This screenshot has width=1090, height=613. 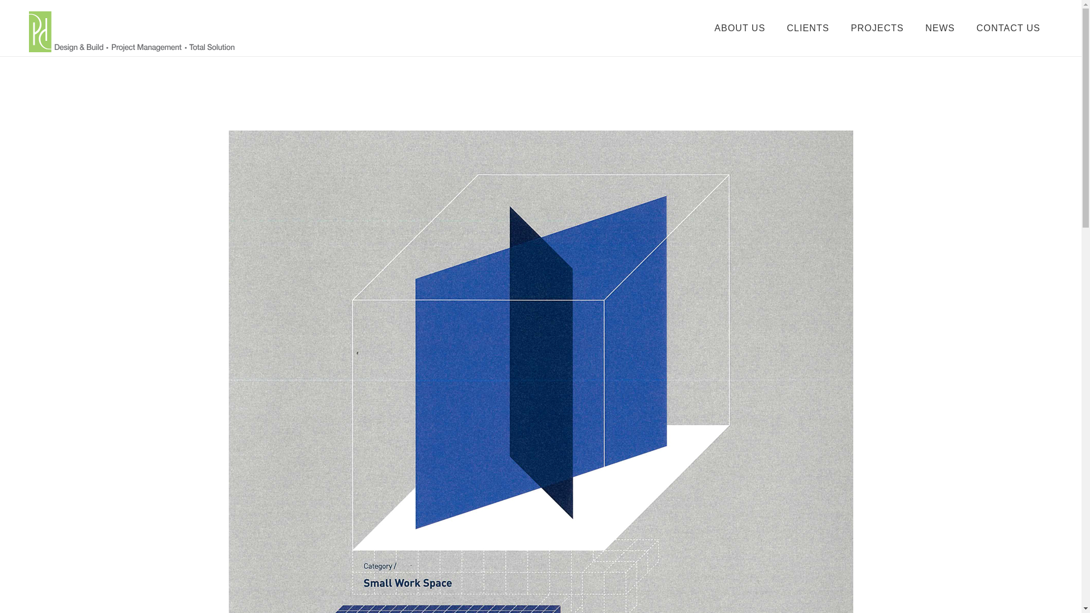 What do you see at coordinates (1008, 28) in the screenshot?
I see `CONTACT US` at bounding box center [1008, 28].